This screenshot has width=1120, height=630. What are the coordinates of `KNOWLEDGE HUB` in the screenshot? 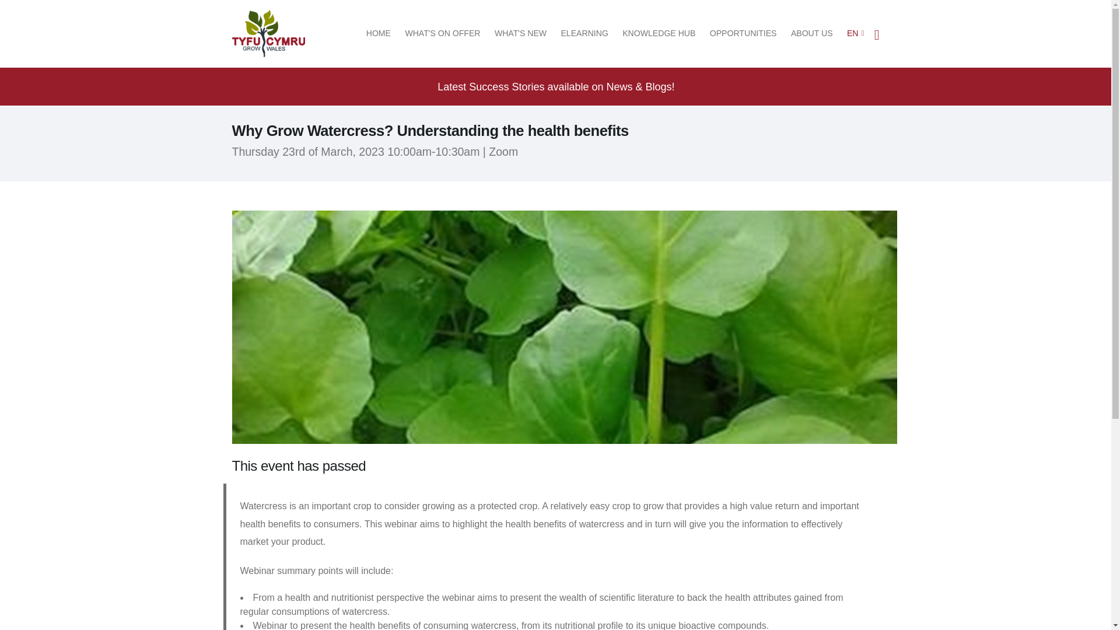 It's located at (659, 33).